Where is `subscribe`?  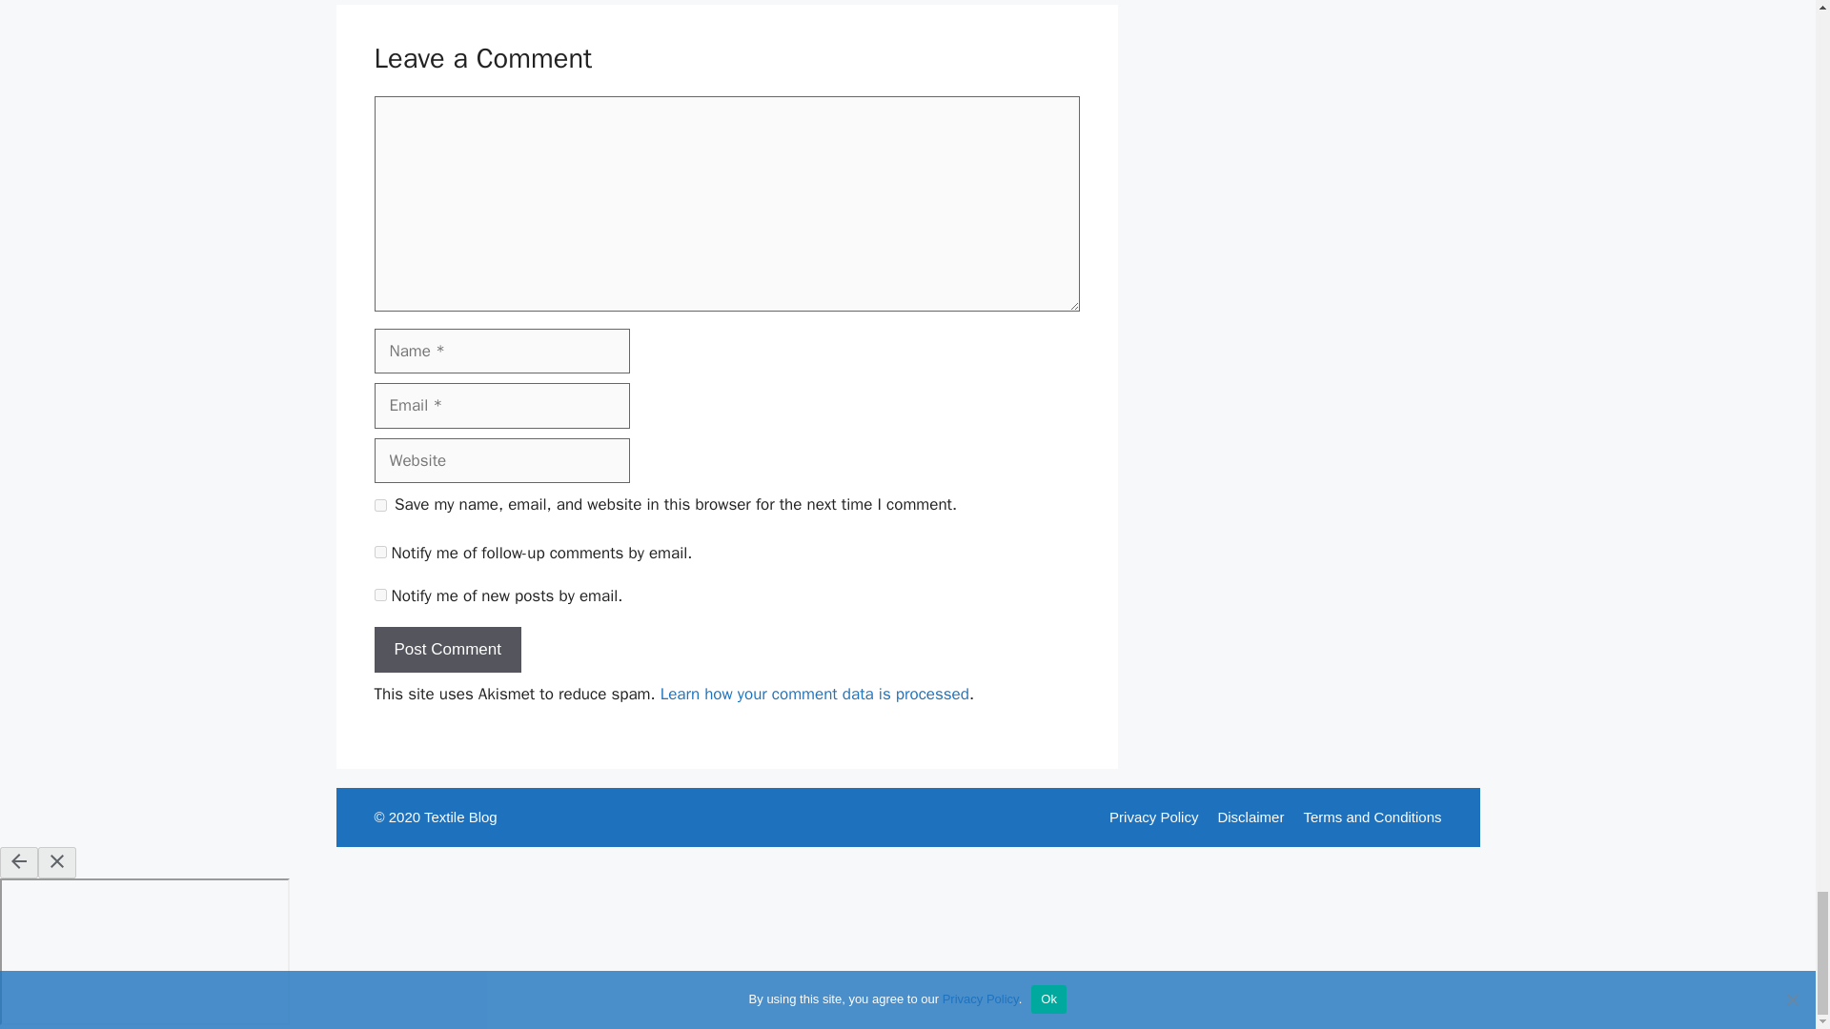
subscribe is located at coordinates (379, 595).